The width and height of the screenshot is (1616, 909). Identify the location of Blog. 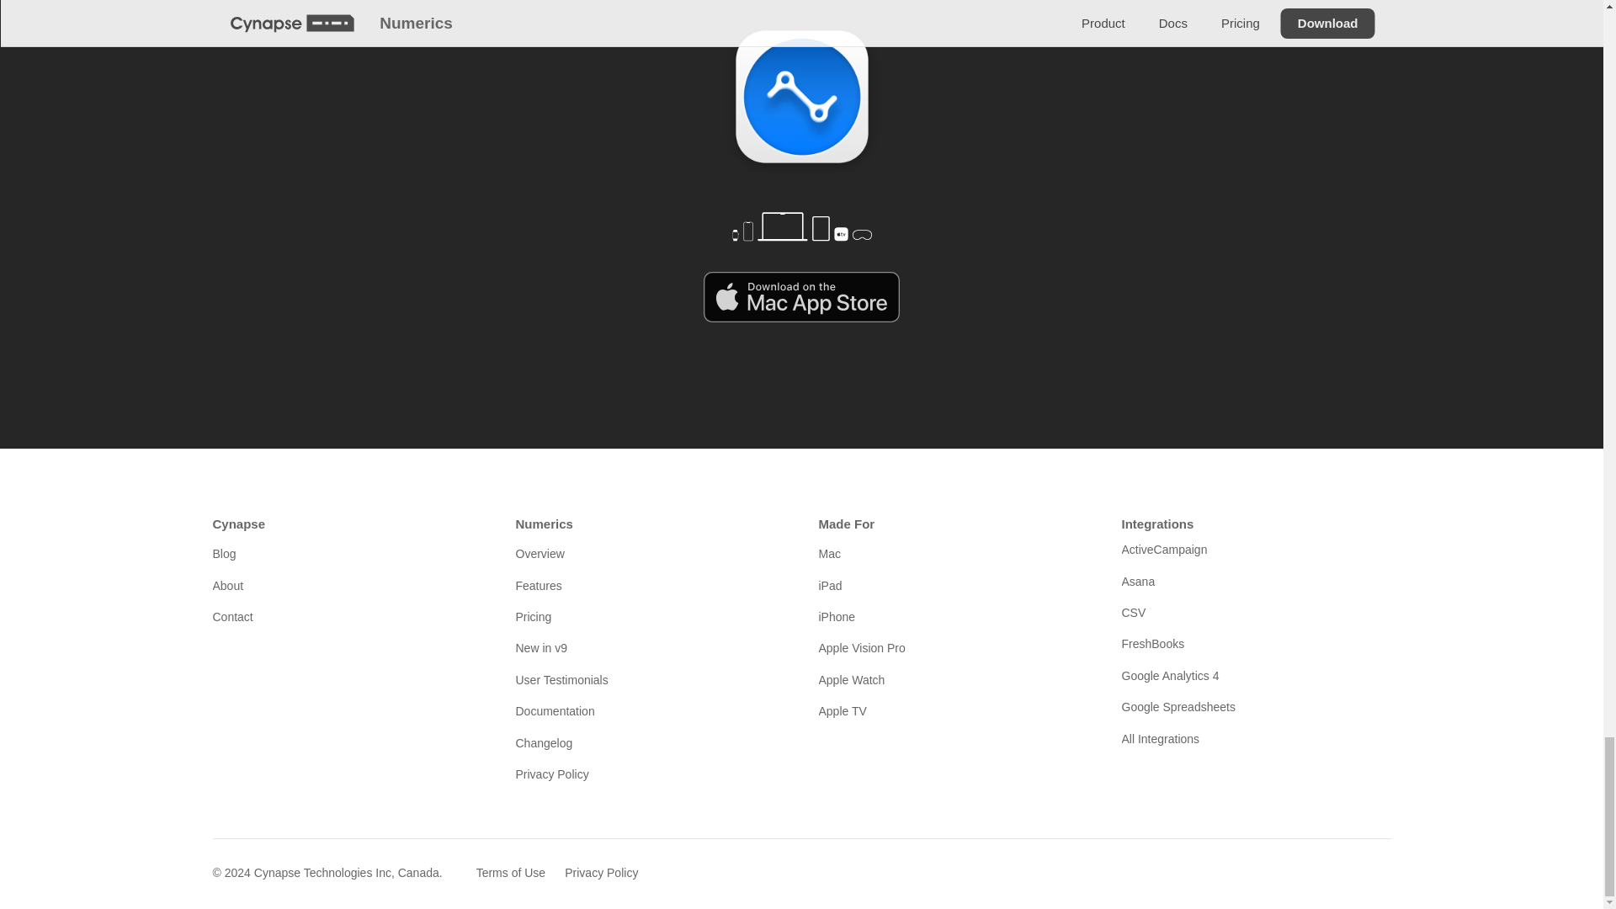
(347, 553).